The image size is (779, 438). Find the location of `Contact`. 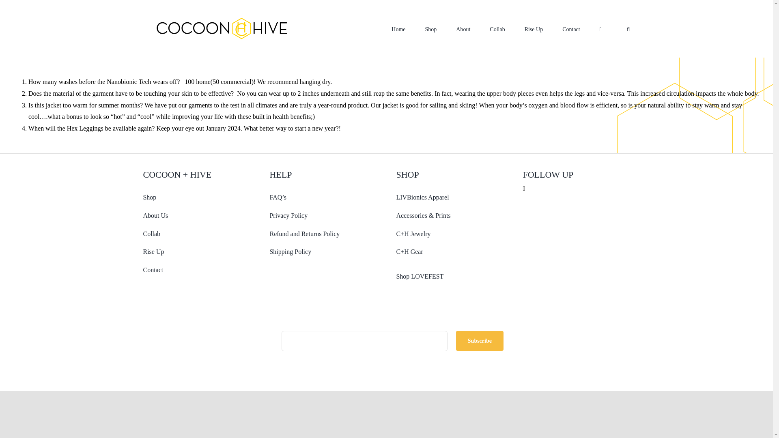

Contact is located at coordinates (153, 269).